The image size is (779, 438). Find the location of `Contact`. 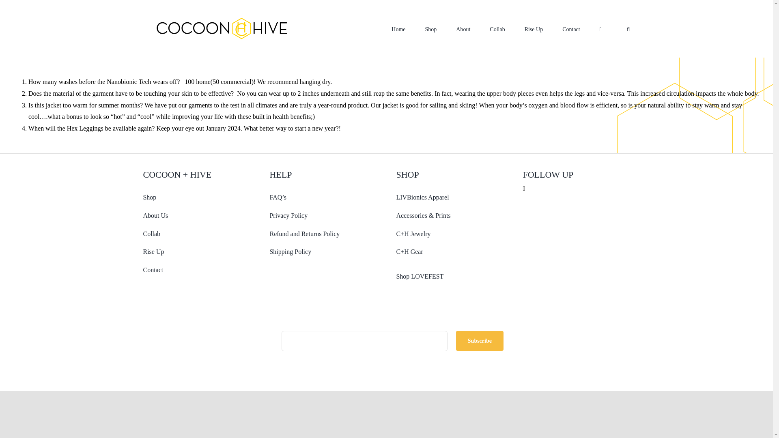

Contact is located at coordinates (153, 269).